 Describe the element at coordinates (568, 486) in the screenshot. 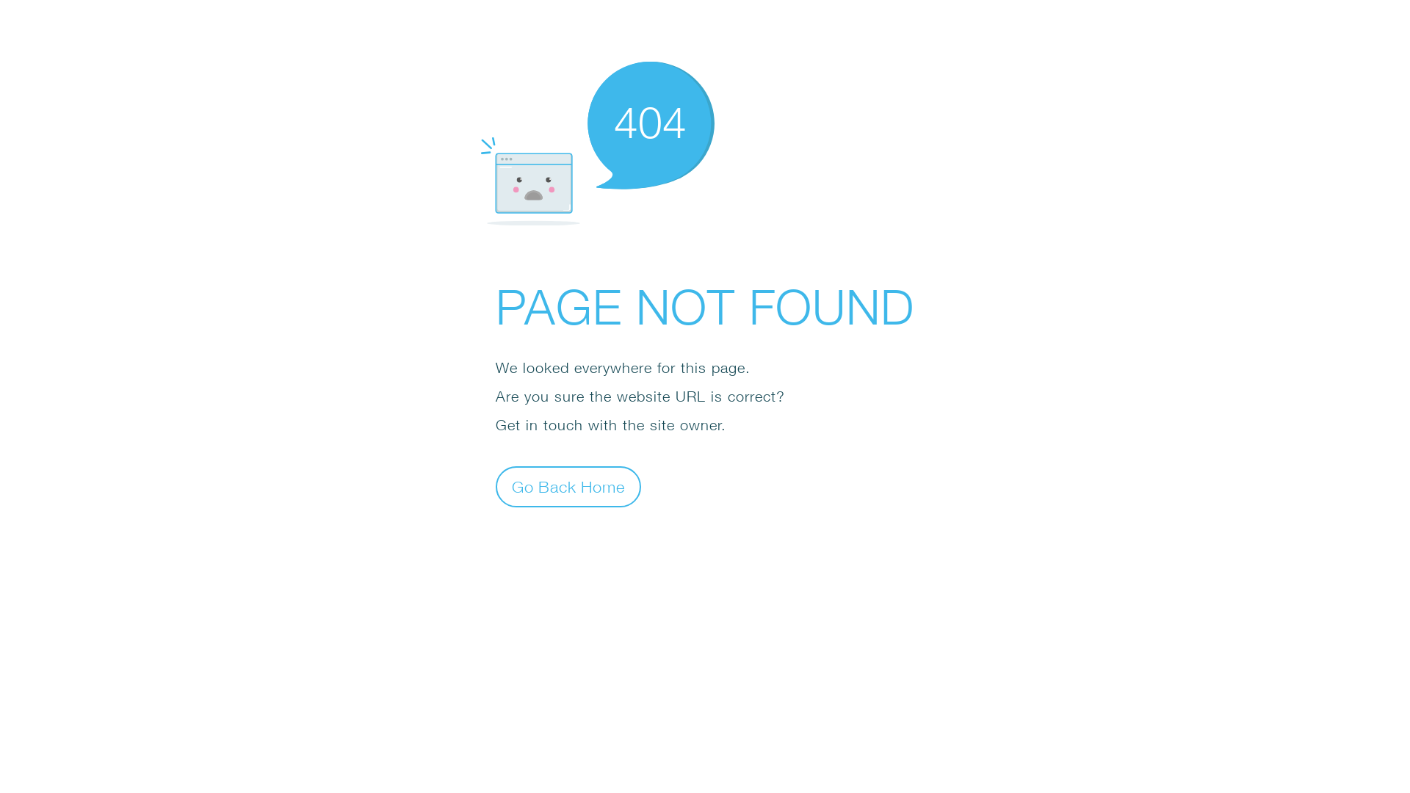

I see `Go Back Home` at that location.